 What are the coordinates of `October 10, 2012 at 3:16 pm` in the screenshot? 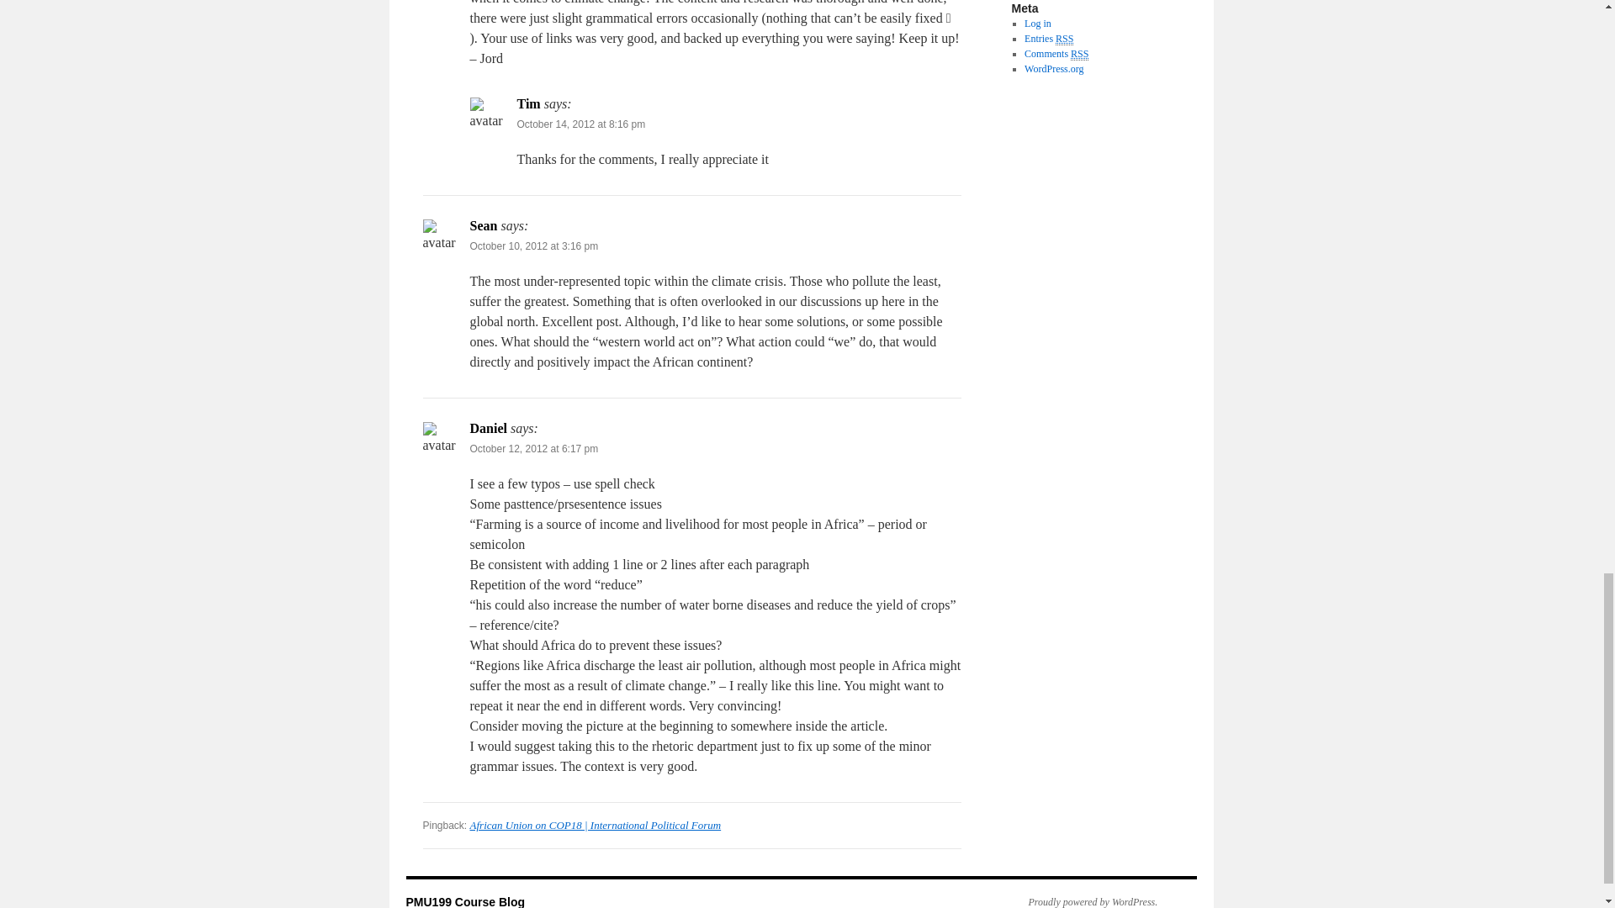 It's located at (533, 246).